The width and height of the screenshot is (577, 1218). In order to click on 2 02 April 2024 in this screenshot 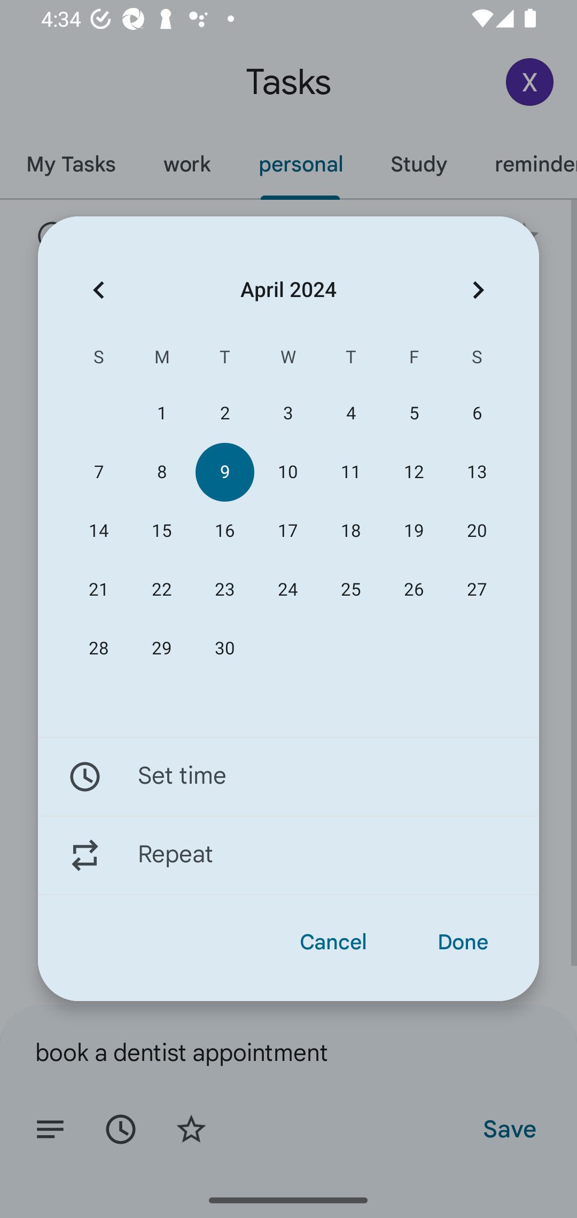, I will do `click(224, 413)`.